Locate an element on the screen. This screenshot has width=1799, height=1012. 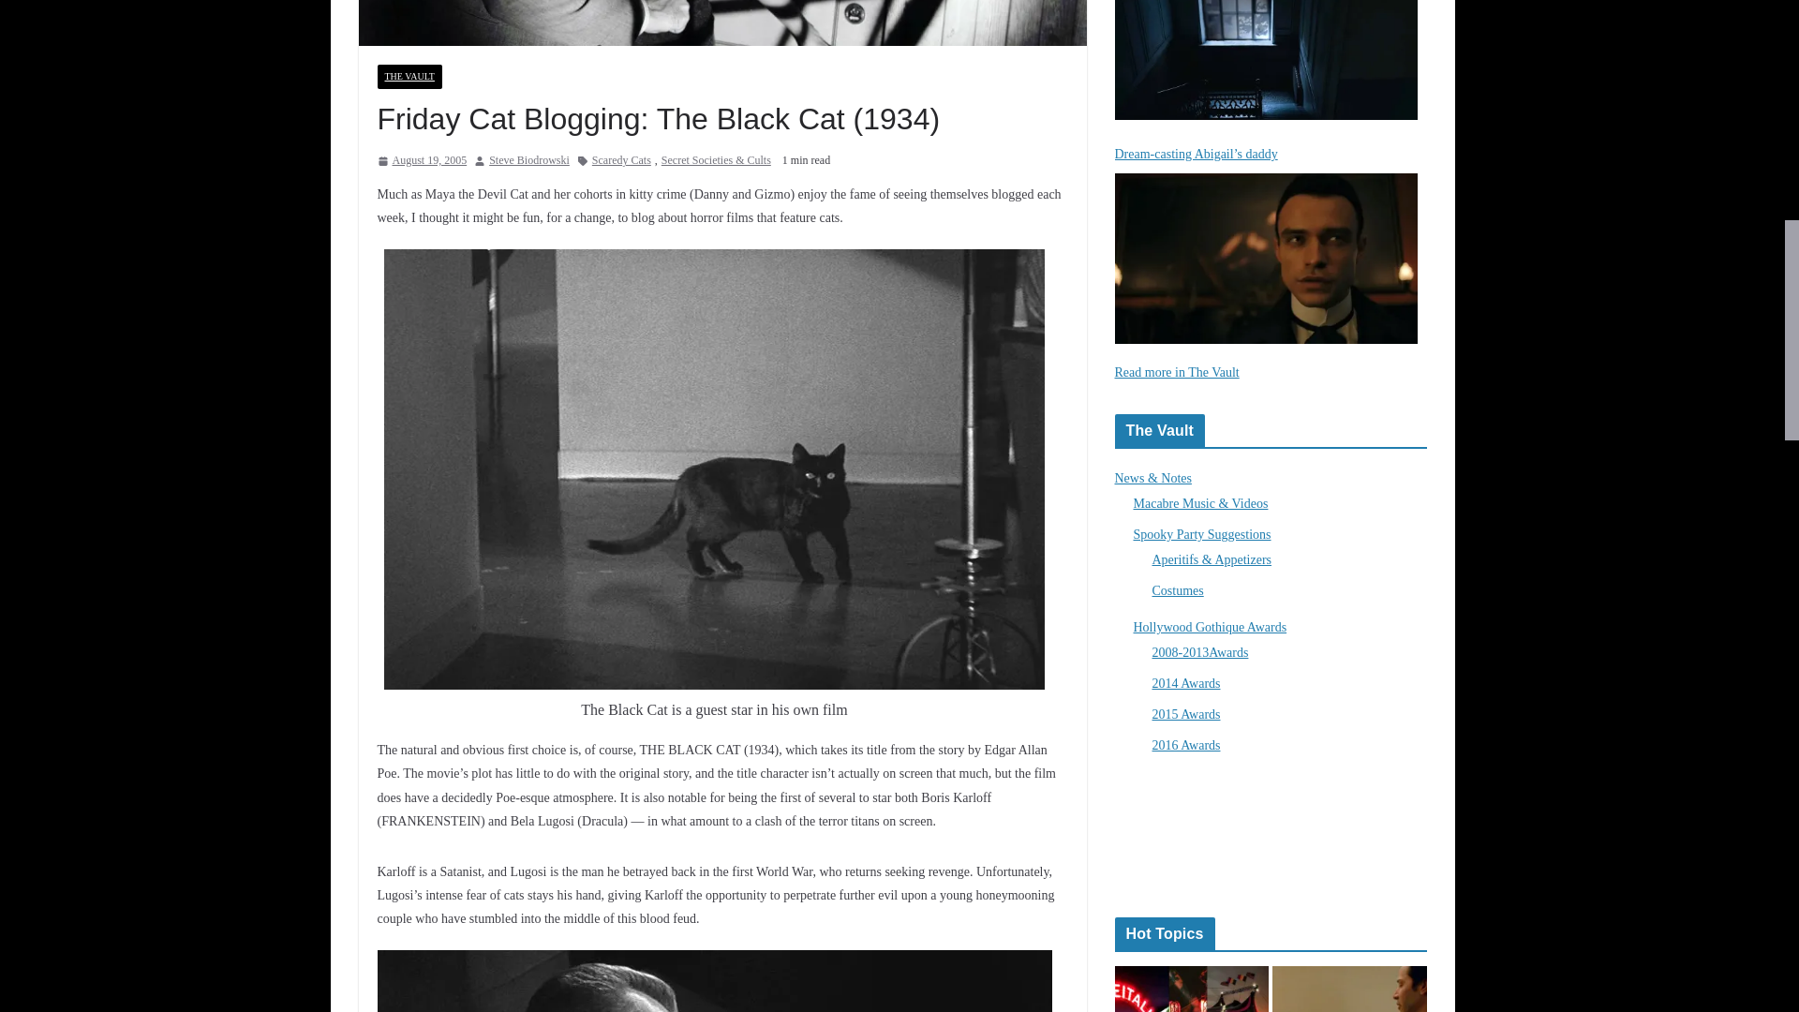
10:33 am is located at coordinates (421, 160).